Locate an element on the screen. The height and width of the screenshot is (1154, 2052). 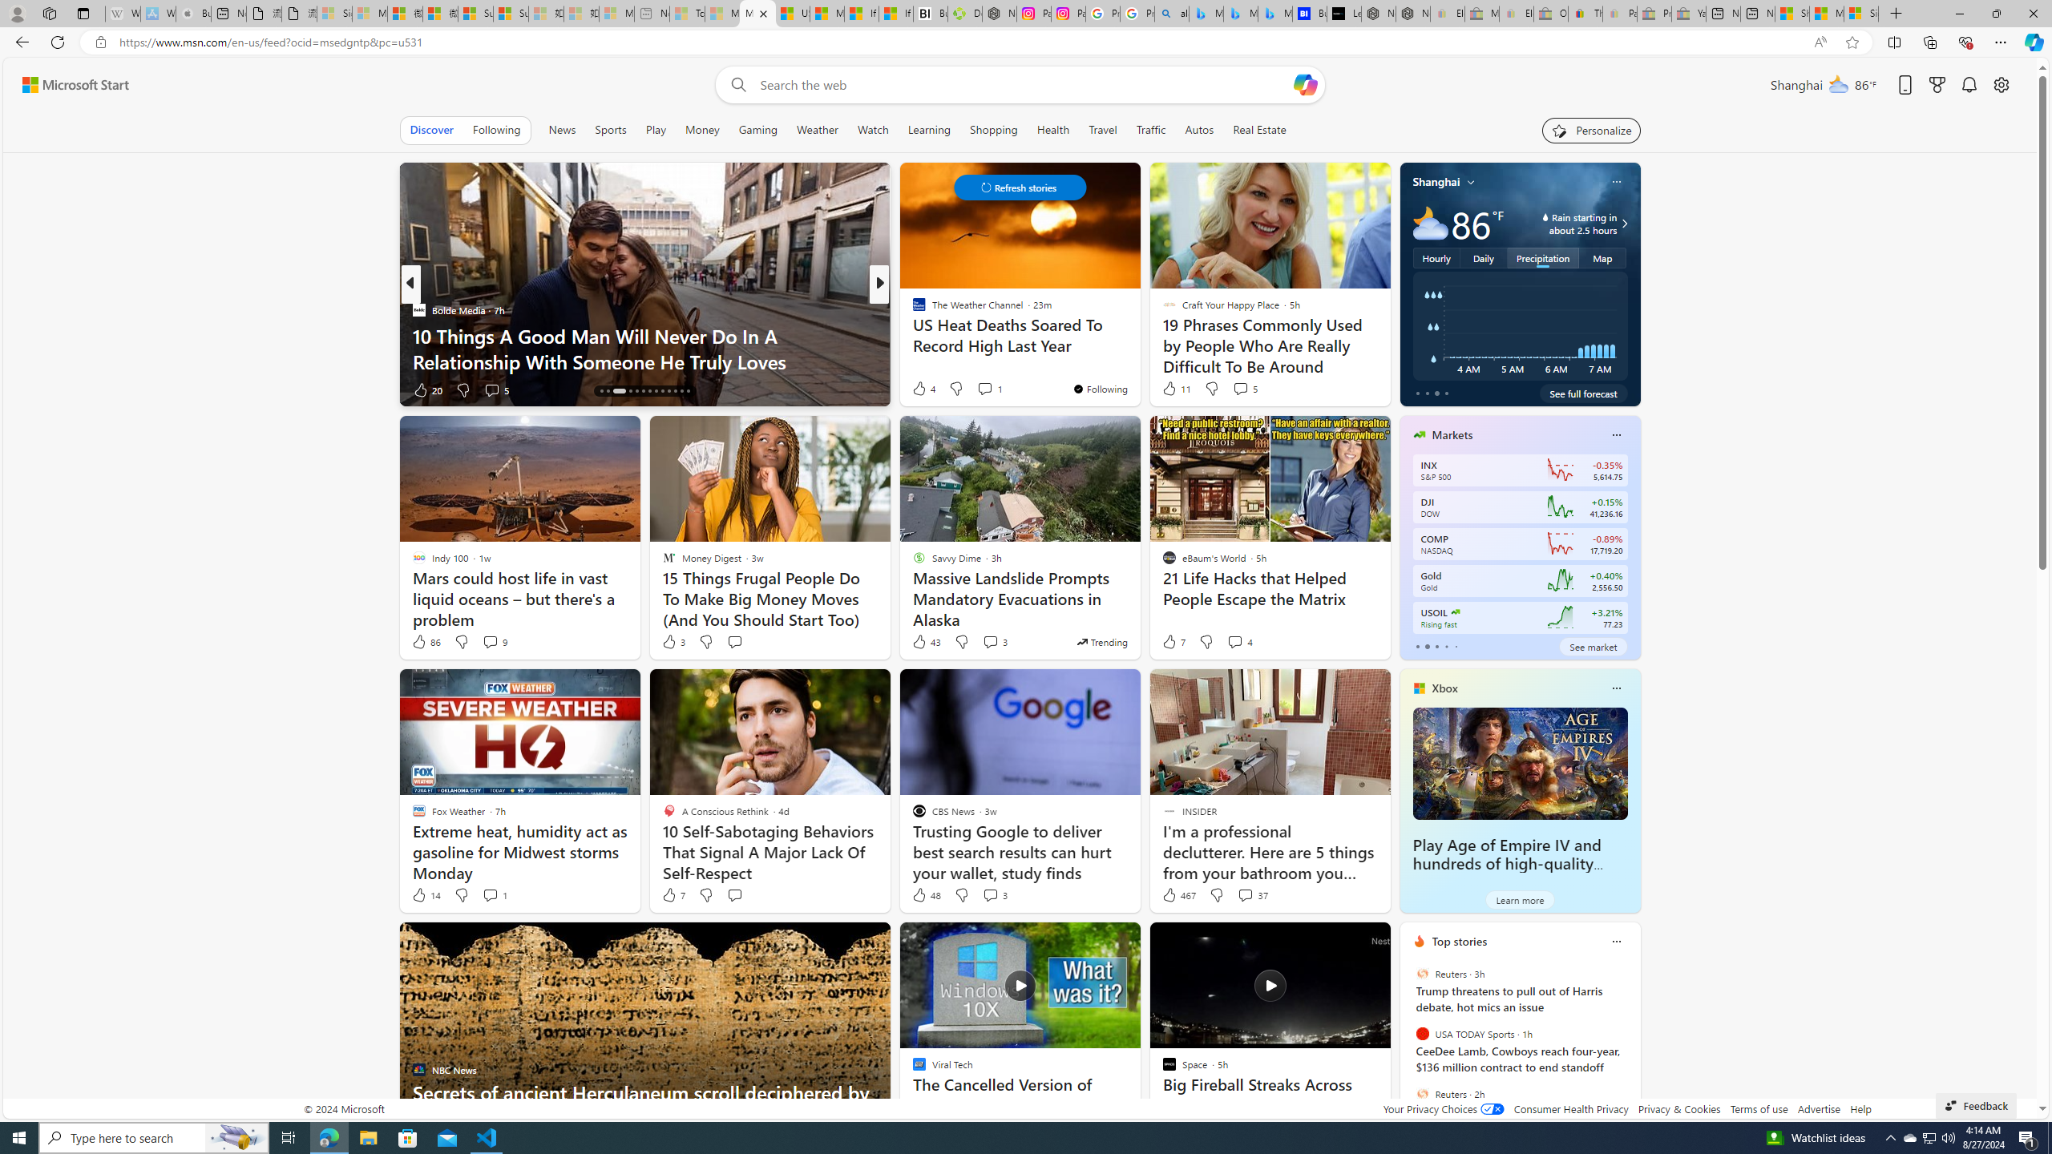
Travel is located at coordinates (1103, 130).